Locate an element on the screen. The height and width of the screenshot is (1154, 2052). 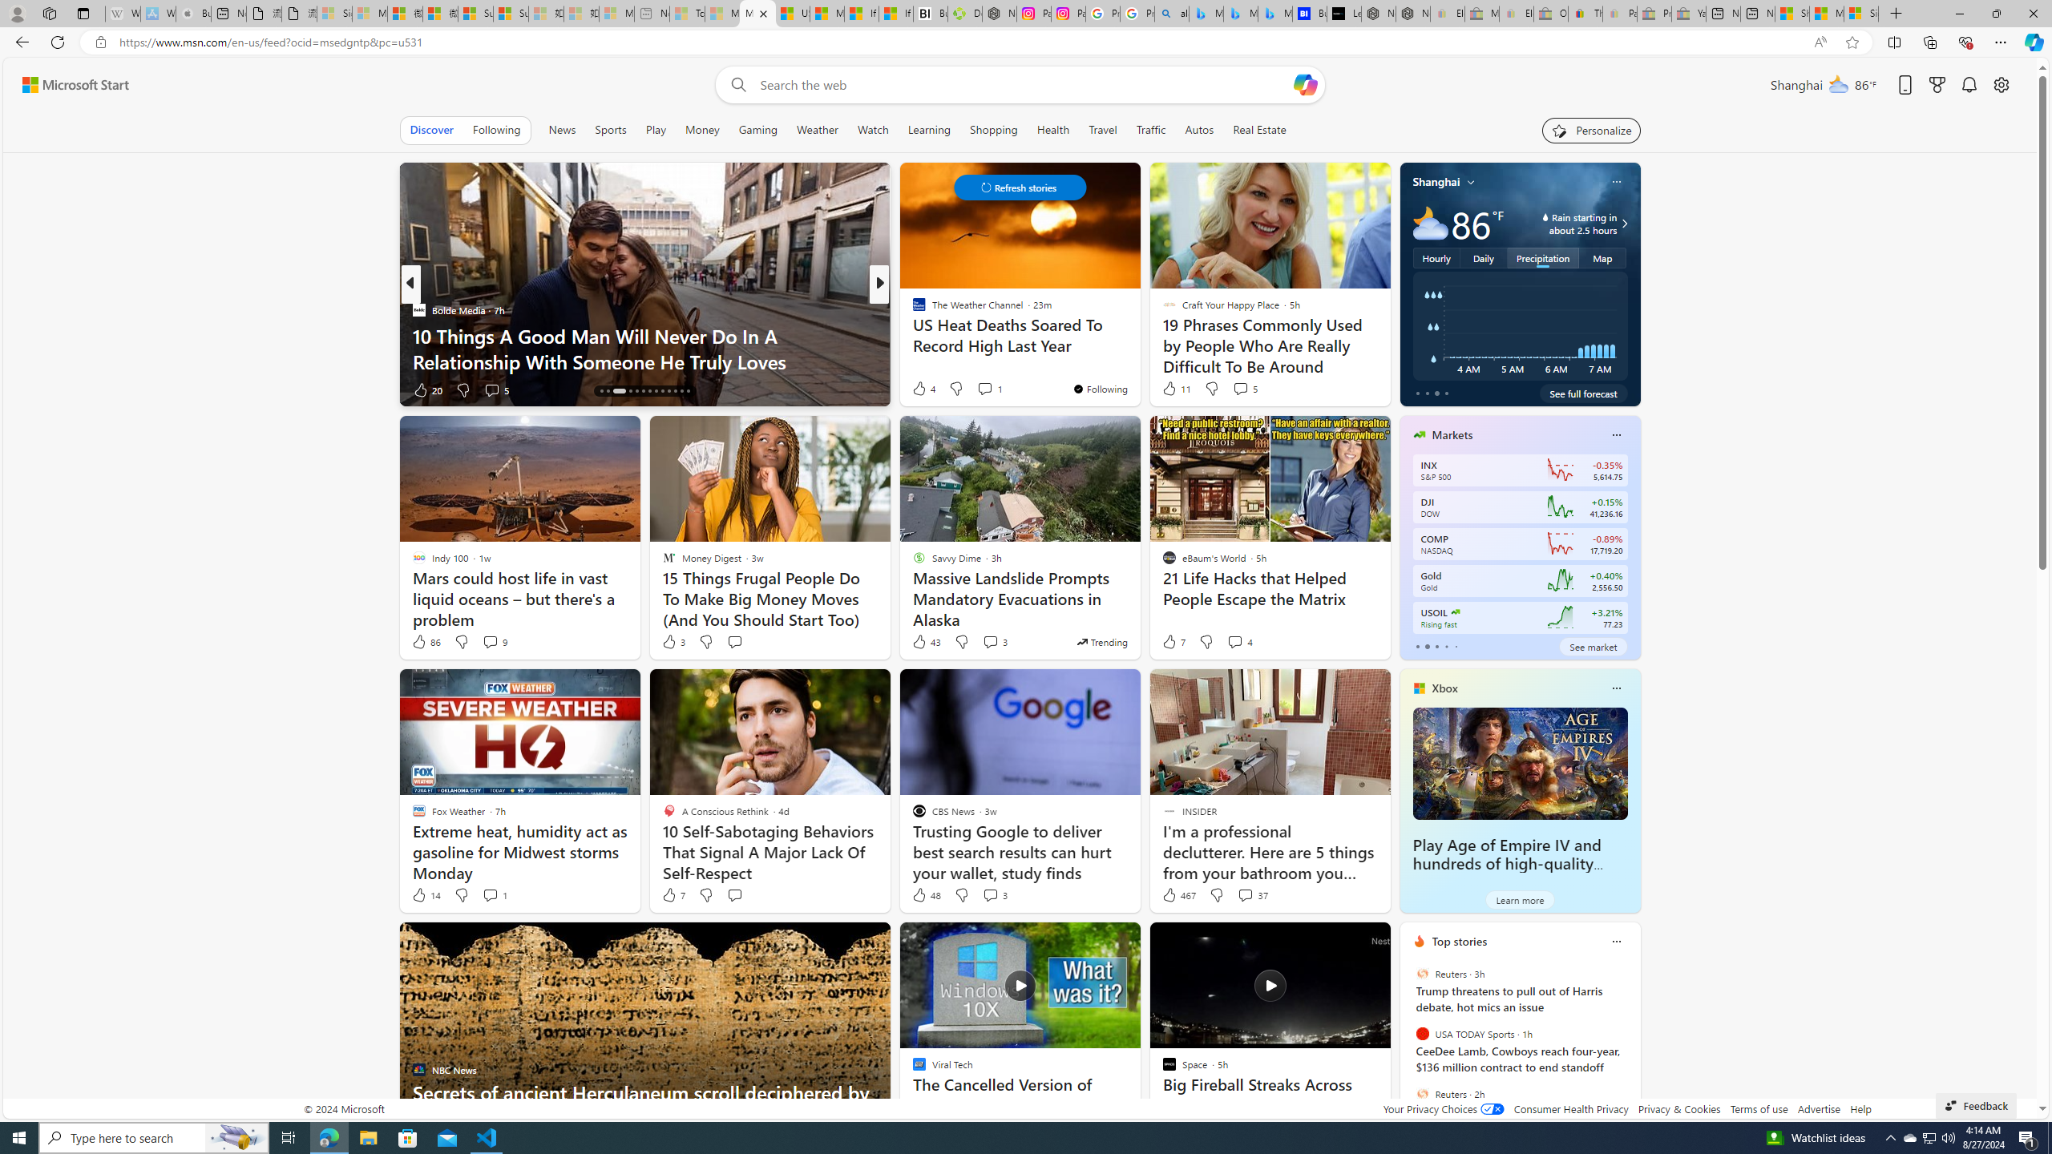
Travel is located at coordinates (1103, 130).